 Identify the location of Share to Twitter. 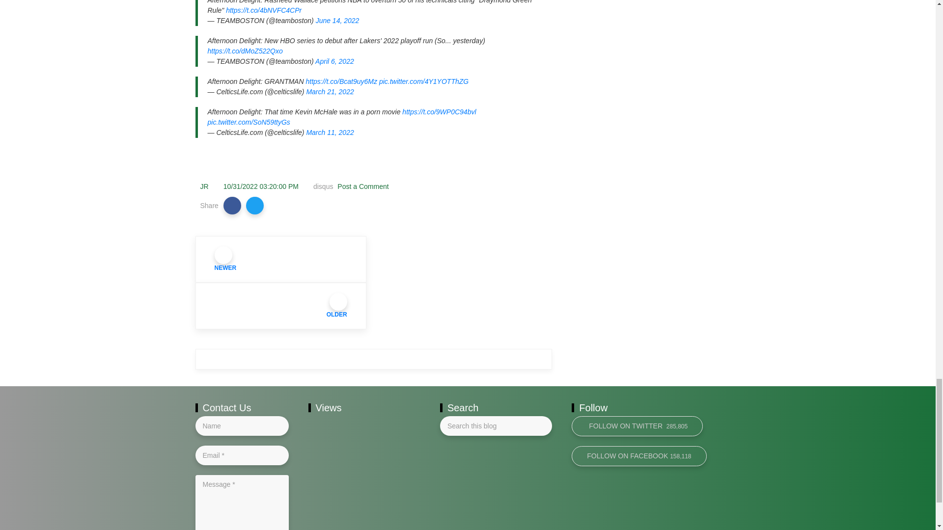
(255, 205).